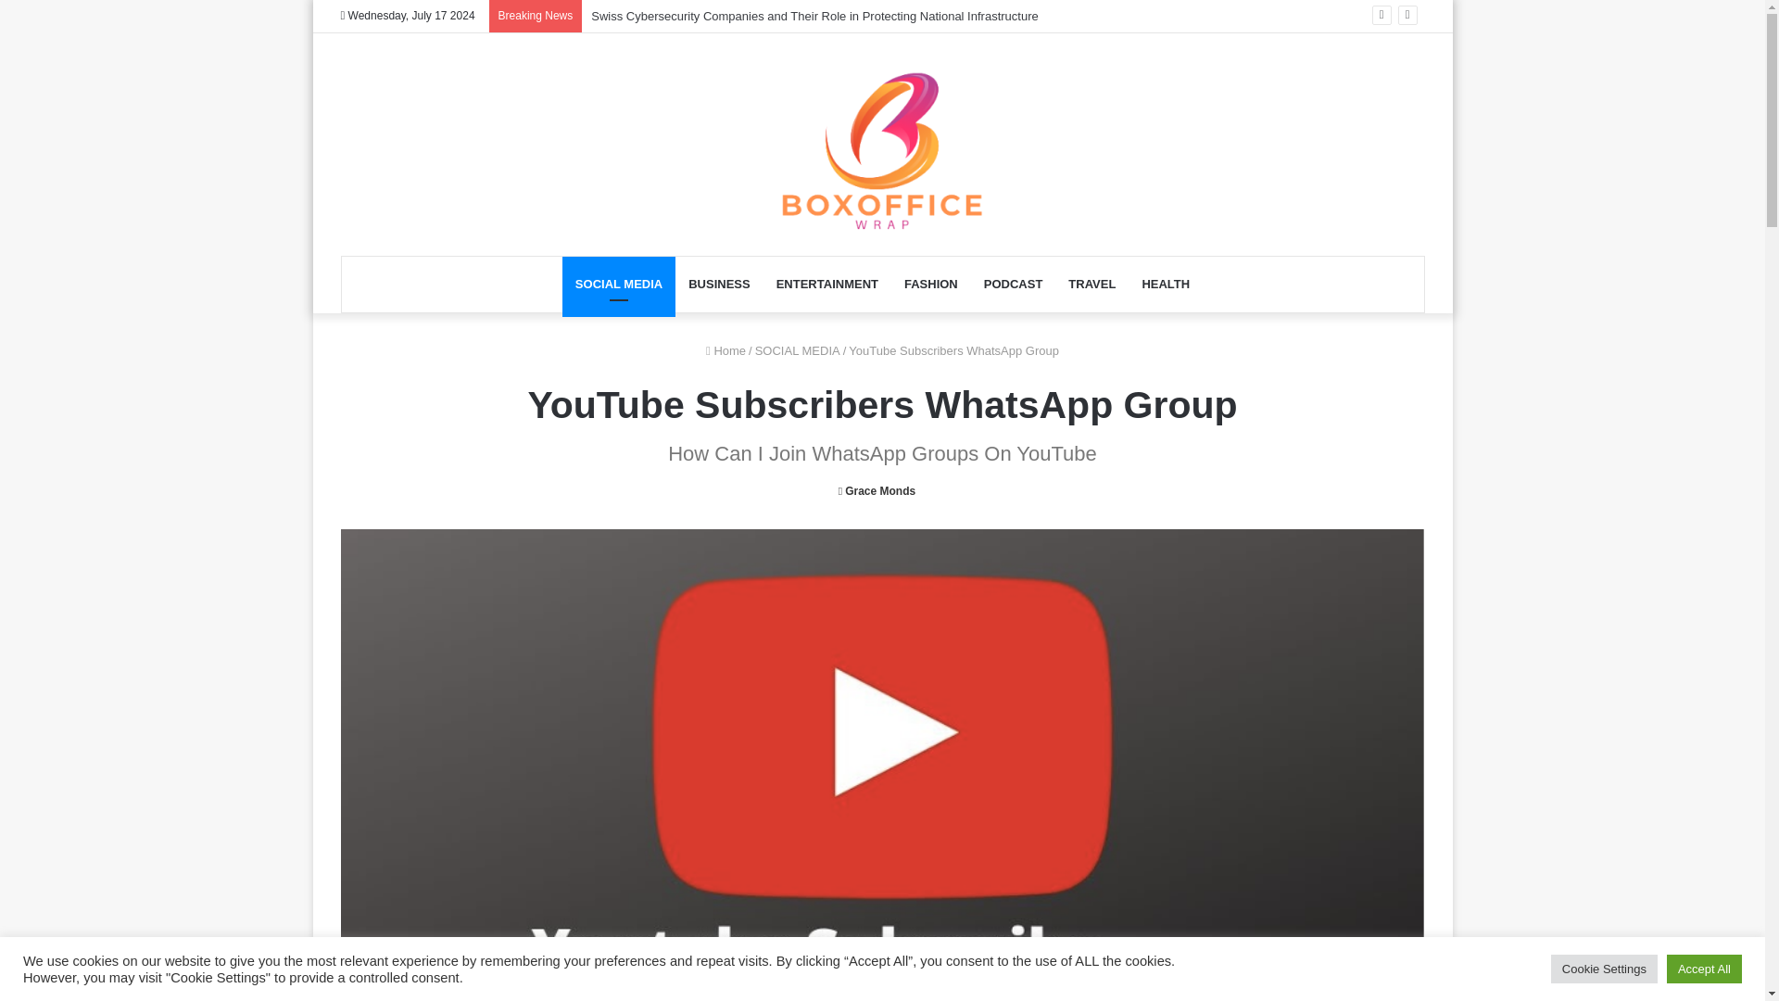 The image size is (1779, 1001). Describe the element at coordinates (797, 350) in the screenshot. I see `SOCIAL MEDIA` at that location.